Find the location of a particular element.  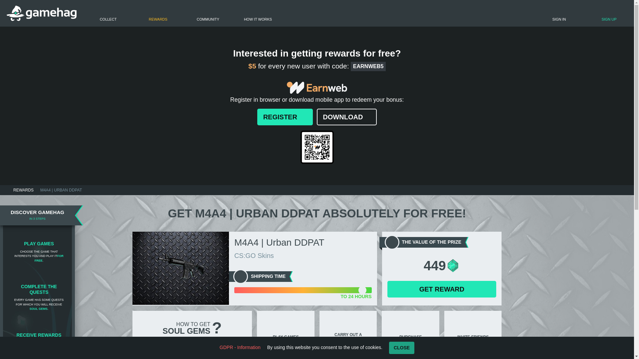

CARRY OUT A CONTRACT is located at coordinates (348, 328).